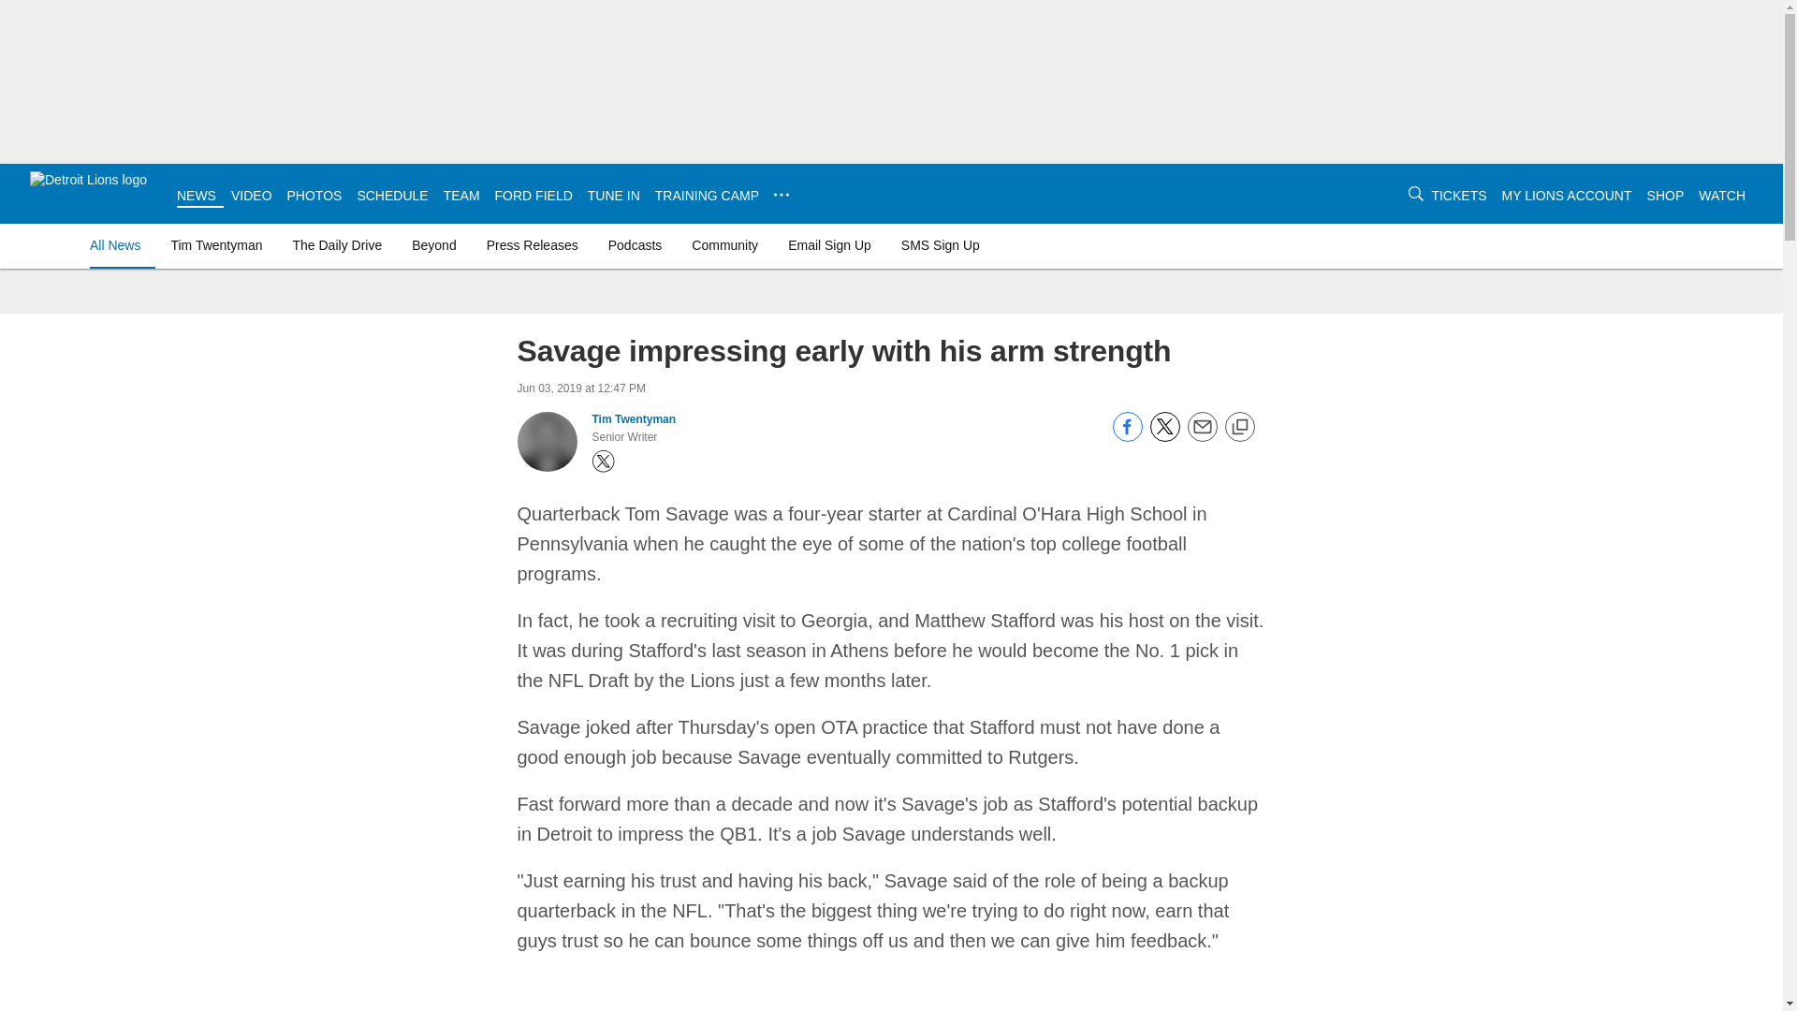  Describe the element at coordinates (707, 195) in the screenshot. I see `TRAINING CAMP` at that location.